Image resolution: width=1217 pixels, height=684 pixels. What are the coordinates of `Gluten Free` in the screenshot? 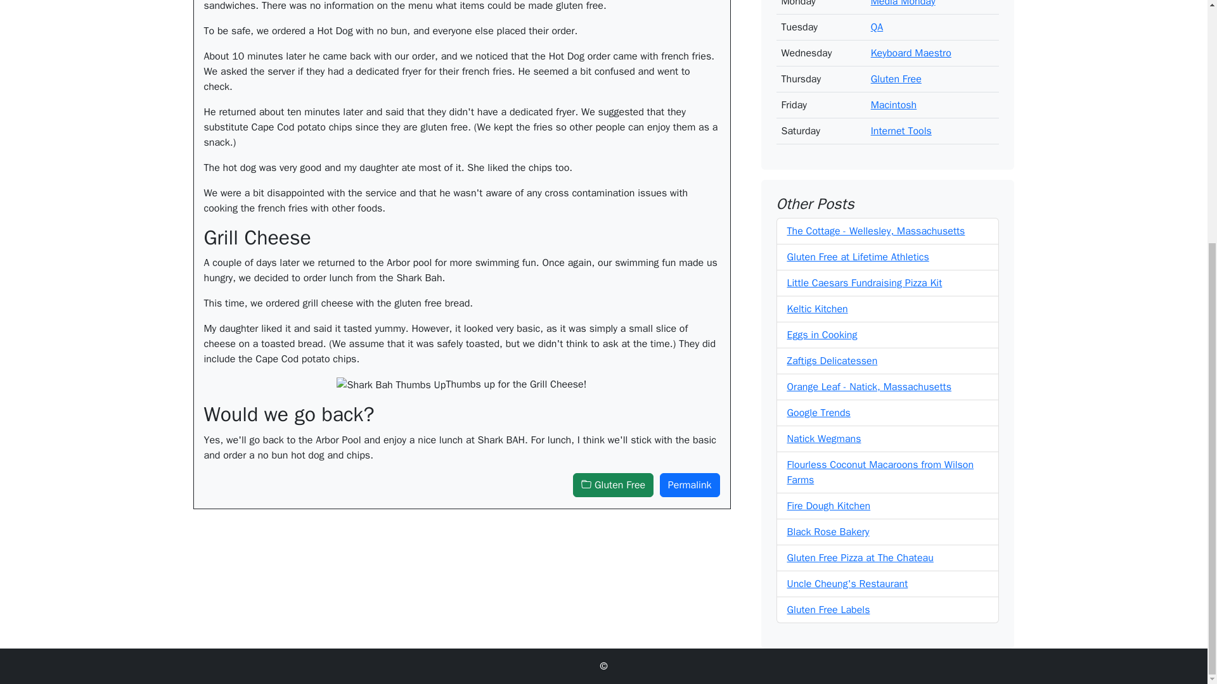 It's located at (896, 68).